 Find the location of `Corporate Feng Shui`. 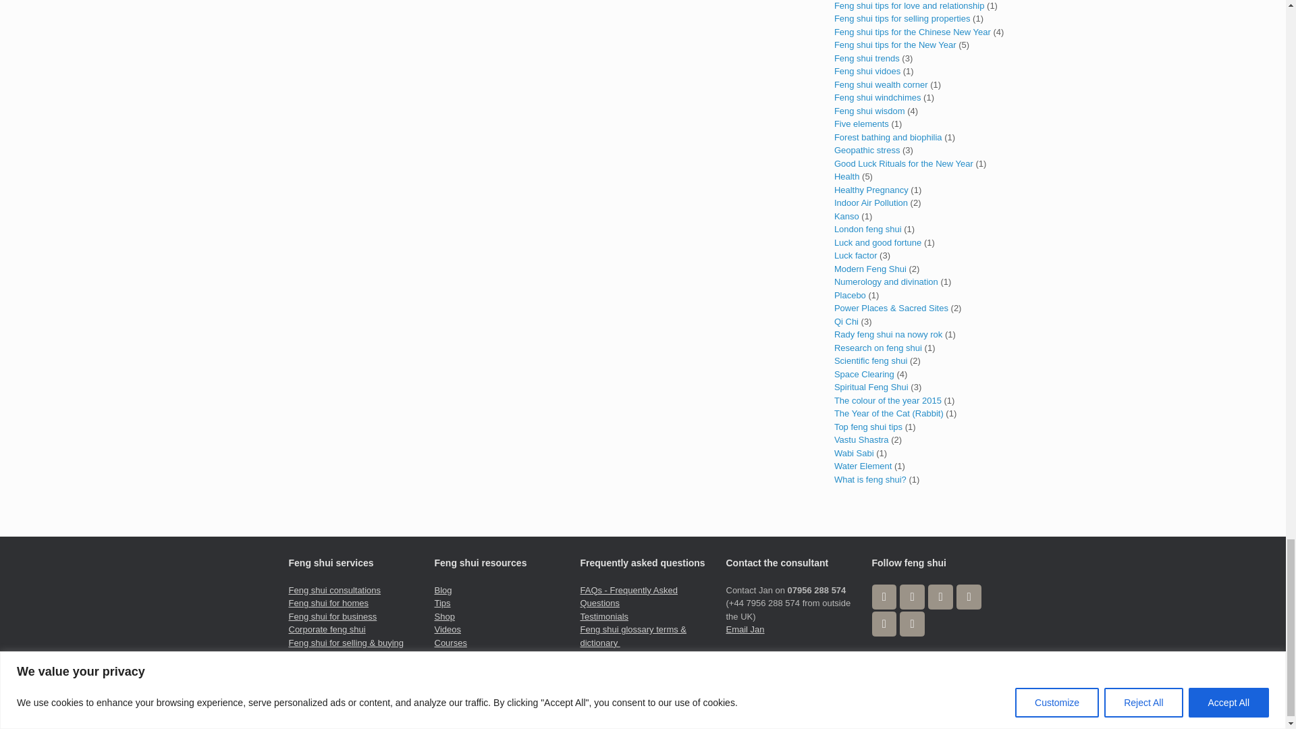

Corporate Feng Shui is located at coordinates (327, 629).